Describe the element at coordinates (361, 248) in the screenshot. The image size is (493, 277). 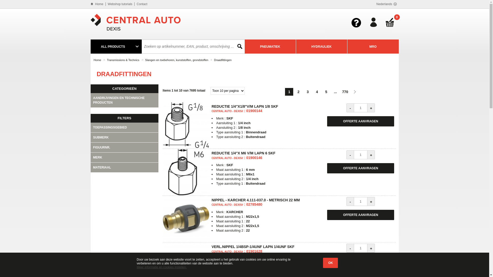
I see `Hoeveelheid` at that location.